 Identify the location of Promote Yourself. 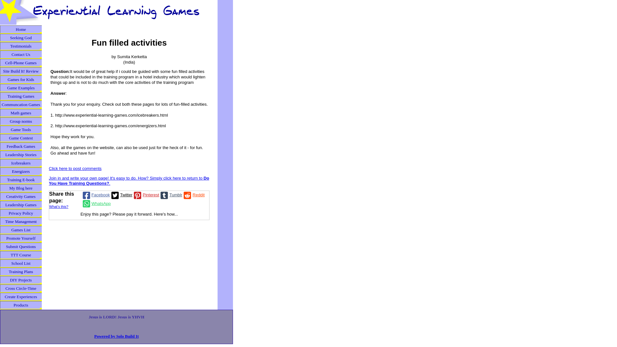
(21, 238).